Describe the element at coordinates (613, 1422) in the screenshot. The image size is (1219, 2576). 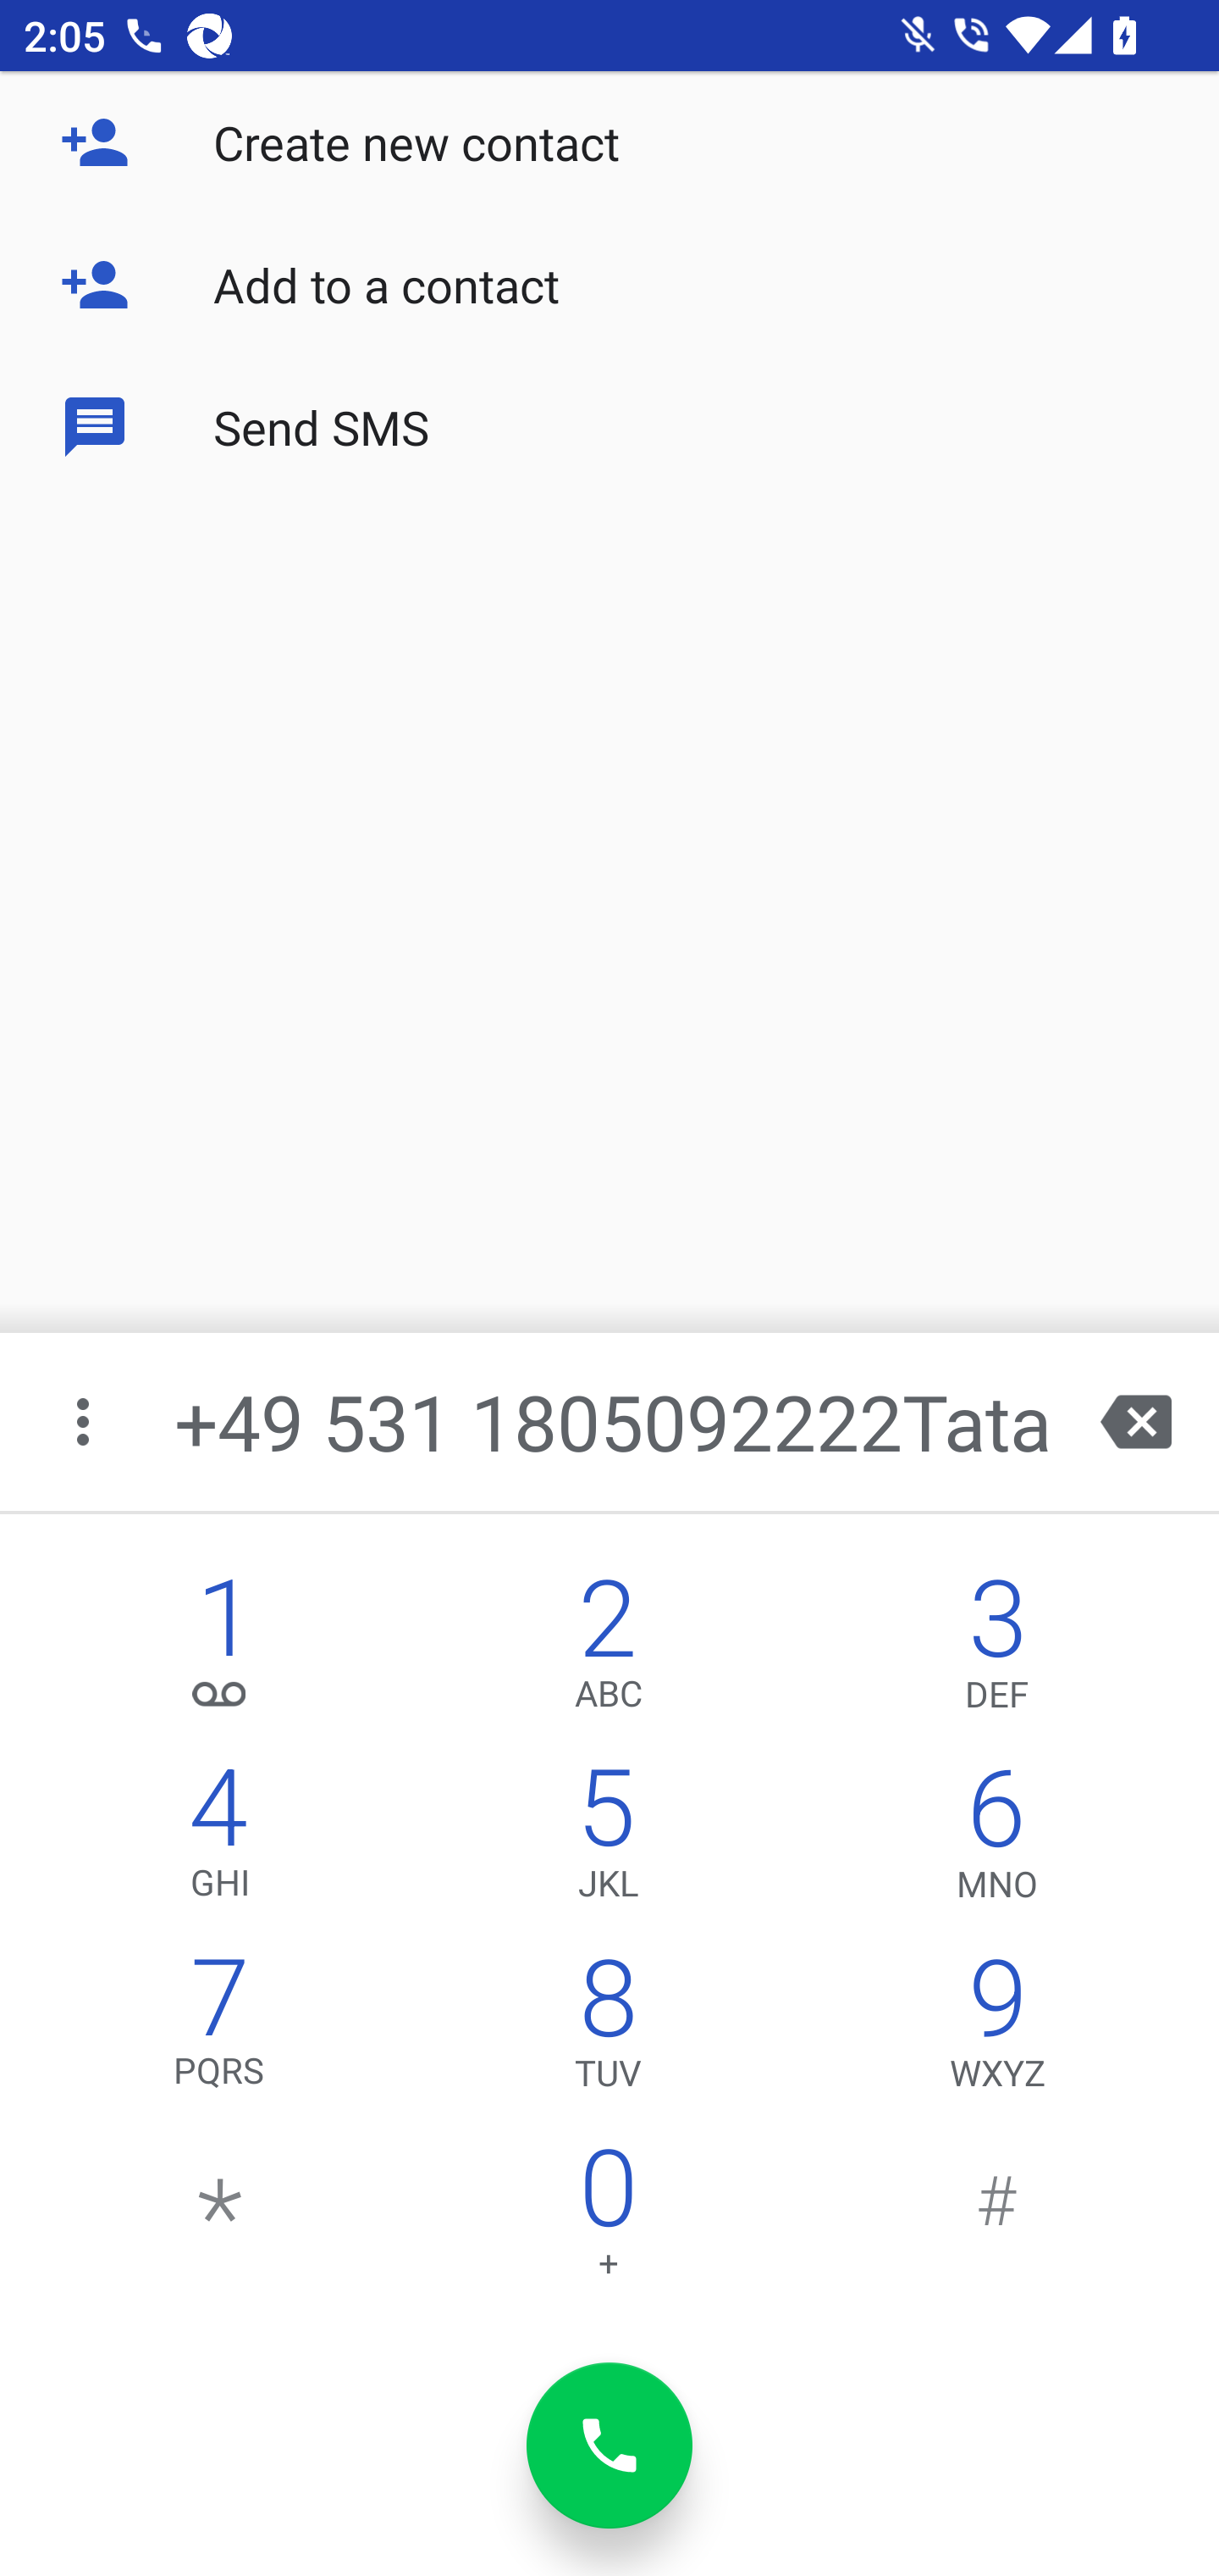
I see `+49 531 1805092222Tata` at that location.